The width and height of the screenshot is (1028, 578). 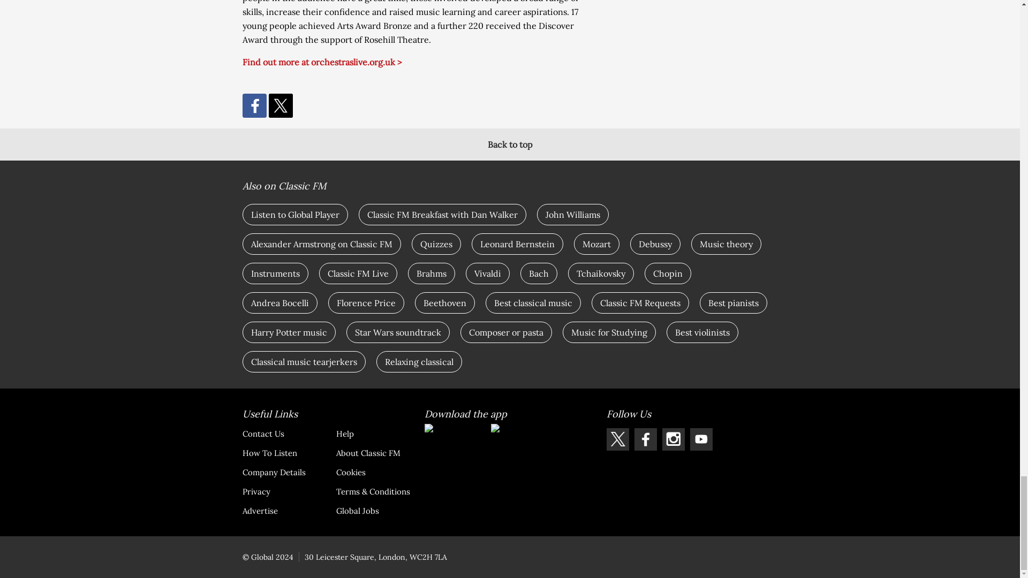 What do you see at coordinates (673, 439) in the screenshot?
I see `Follow Classic FM on Instagram` at bounding box center [673, 439].